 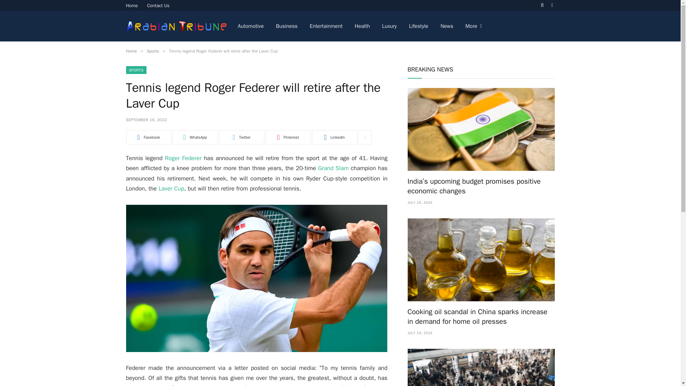 What do you see at coordinates (176, 26) in the screenshot?
I see `Arabian Tribune` at bounding box center [176, 26].